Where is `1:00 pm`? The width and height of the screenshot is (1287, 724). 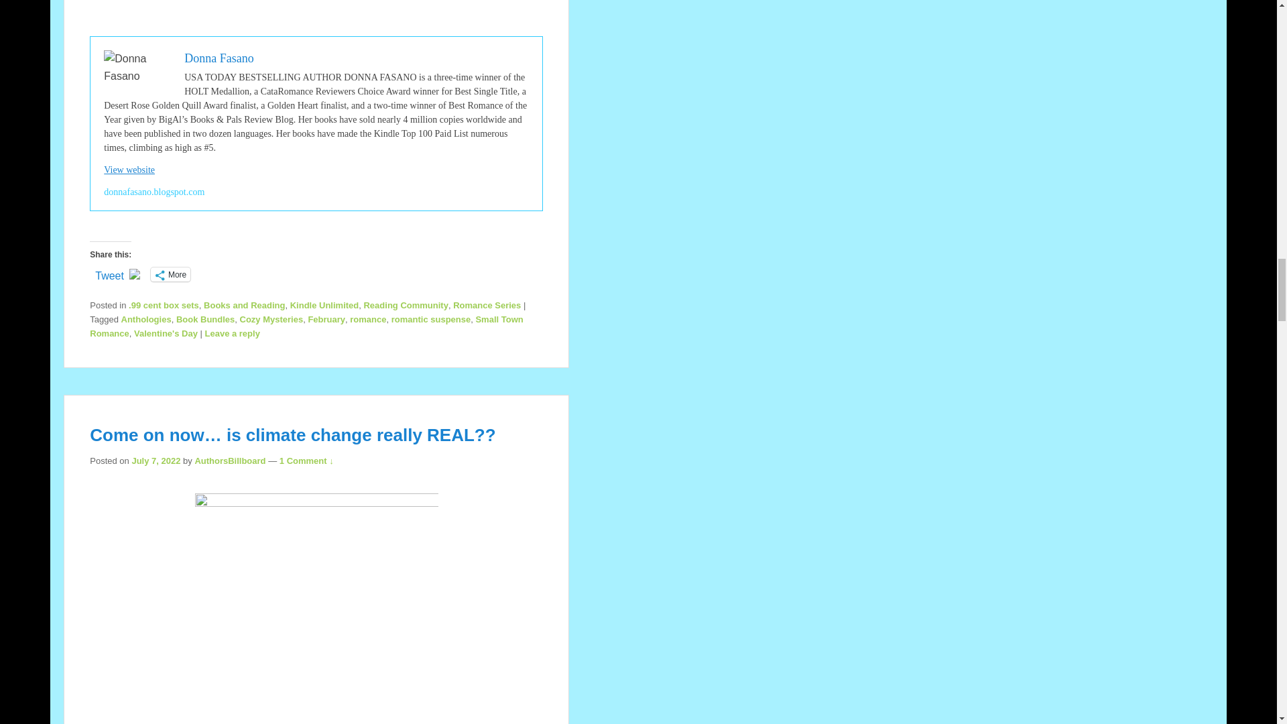
1:00 pm is located at coordinates (156, 461).